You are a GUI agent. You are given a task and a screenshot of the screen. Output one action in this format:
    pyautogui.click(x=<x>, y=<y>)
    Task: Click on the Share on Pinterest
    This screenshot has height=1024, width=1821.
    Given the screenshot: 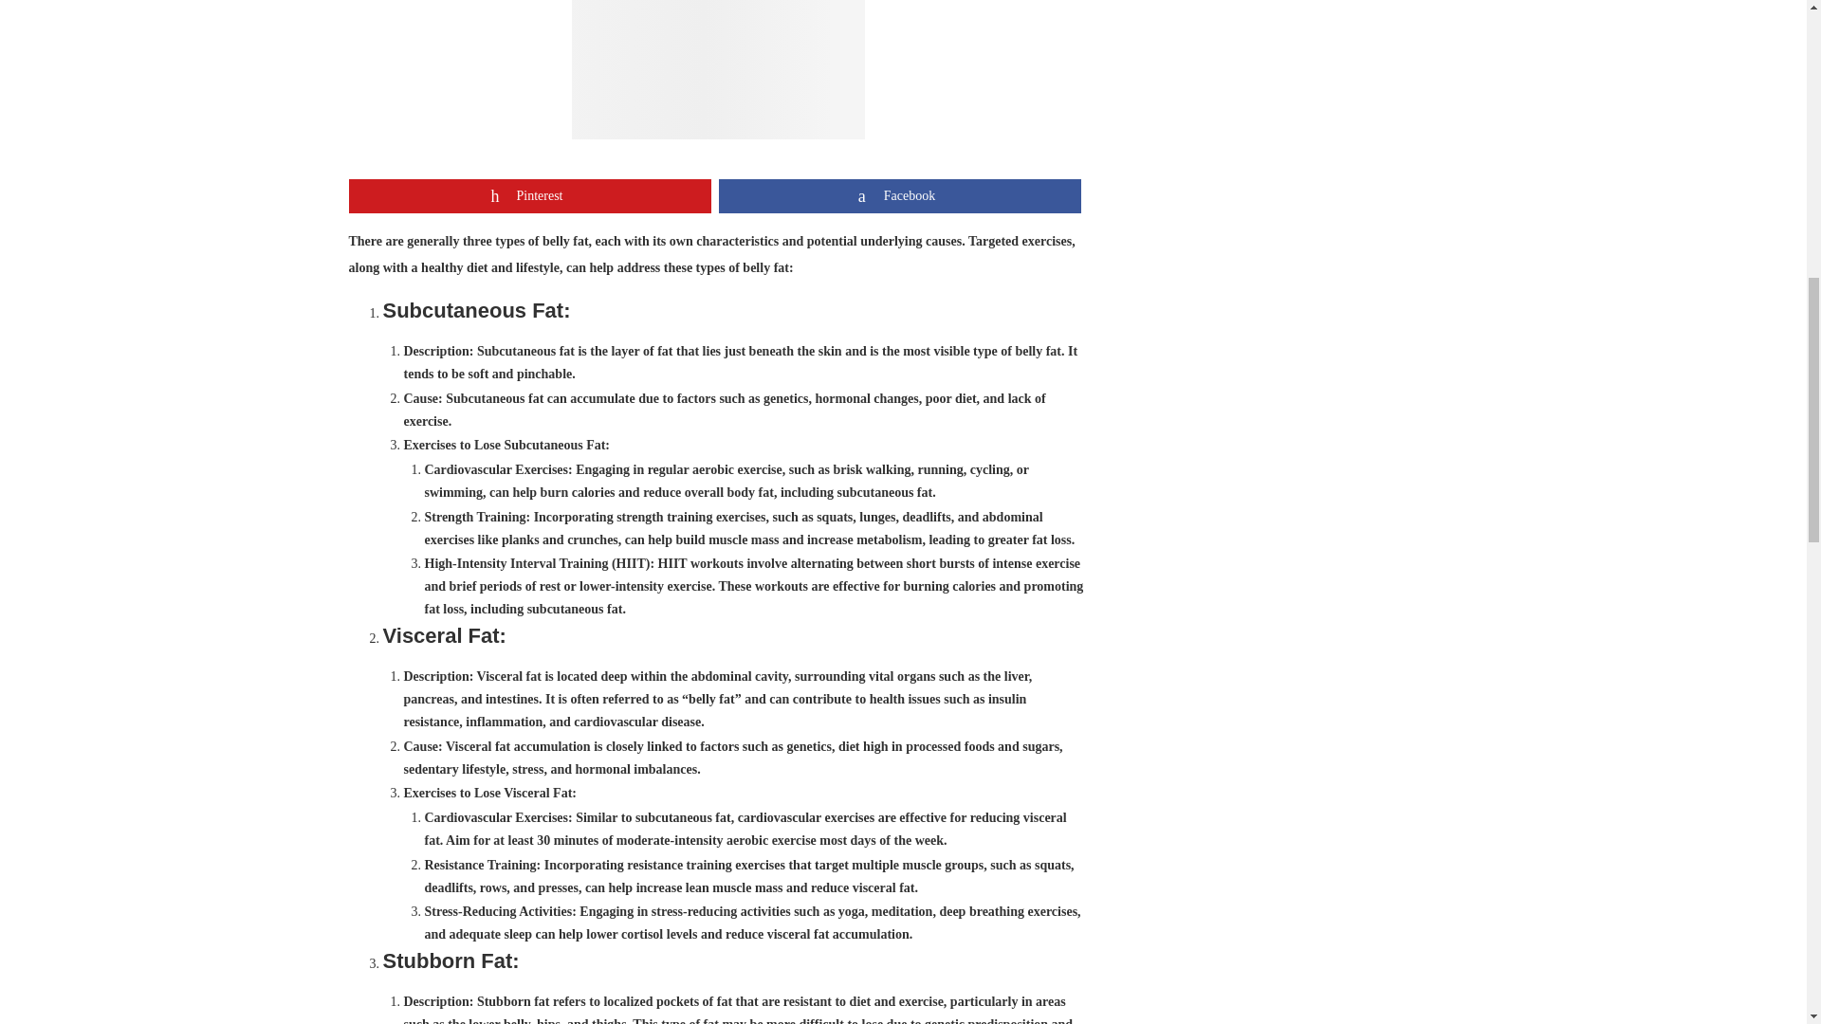 What is the action you would take?
    pyautogui.click(x=530, y=195)
    